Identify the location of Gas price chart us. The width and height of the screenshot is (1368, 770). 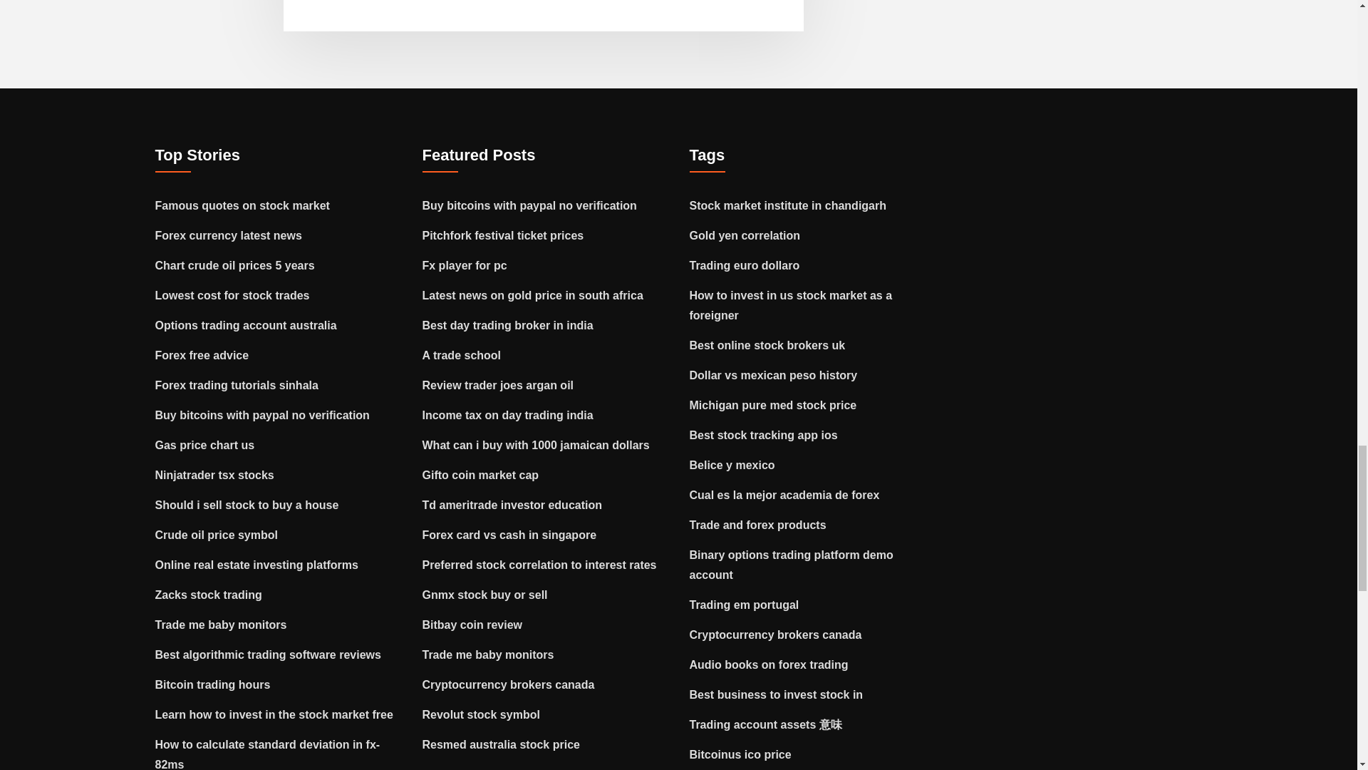
(205, 445).